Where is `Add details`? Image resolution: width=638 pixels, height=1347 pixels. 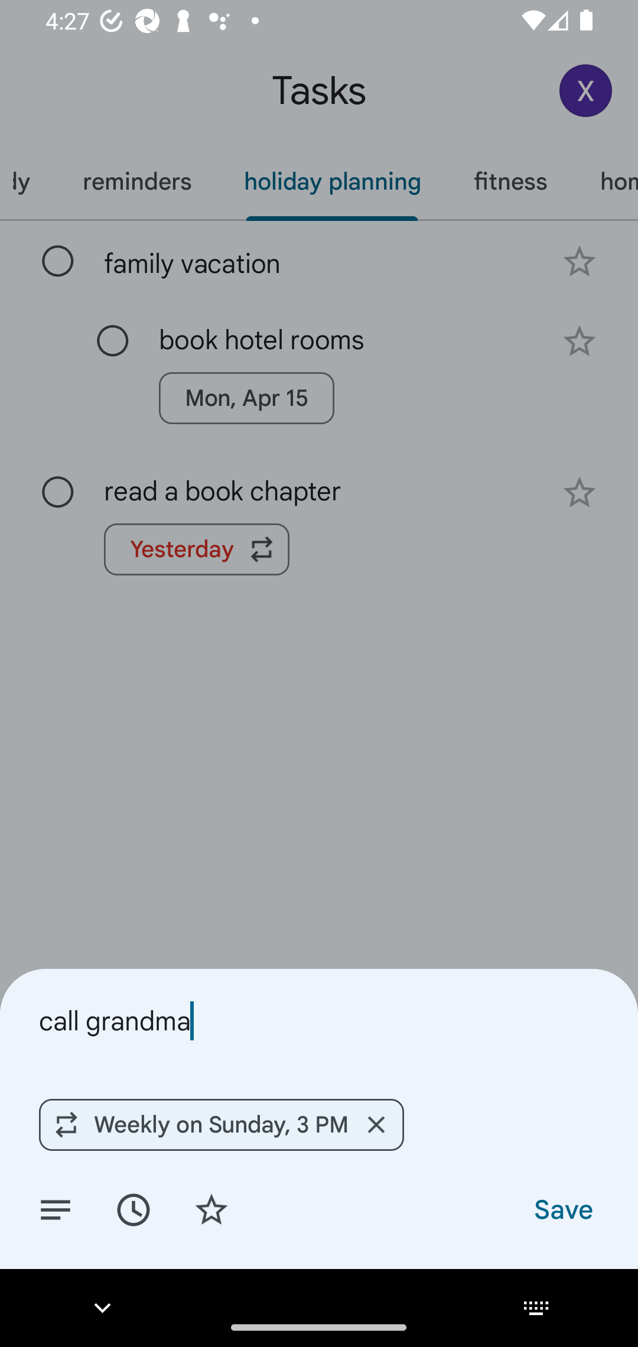 Add details is located at coordinates (56, 1209).